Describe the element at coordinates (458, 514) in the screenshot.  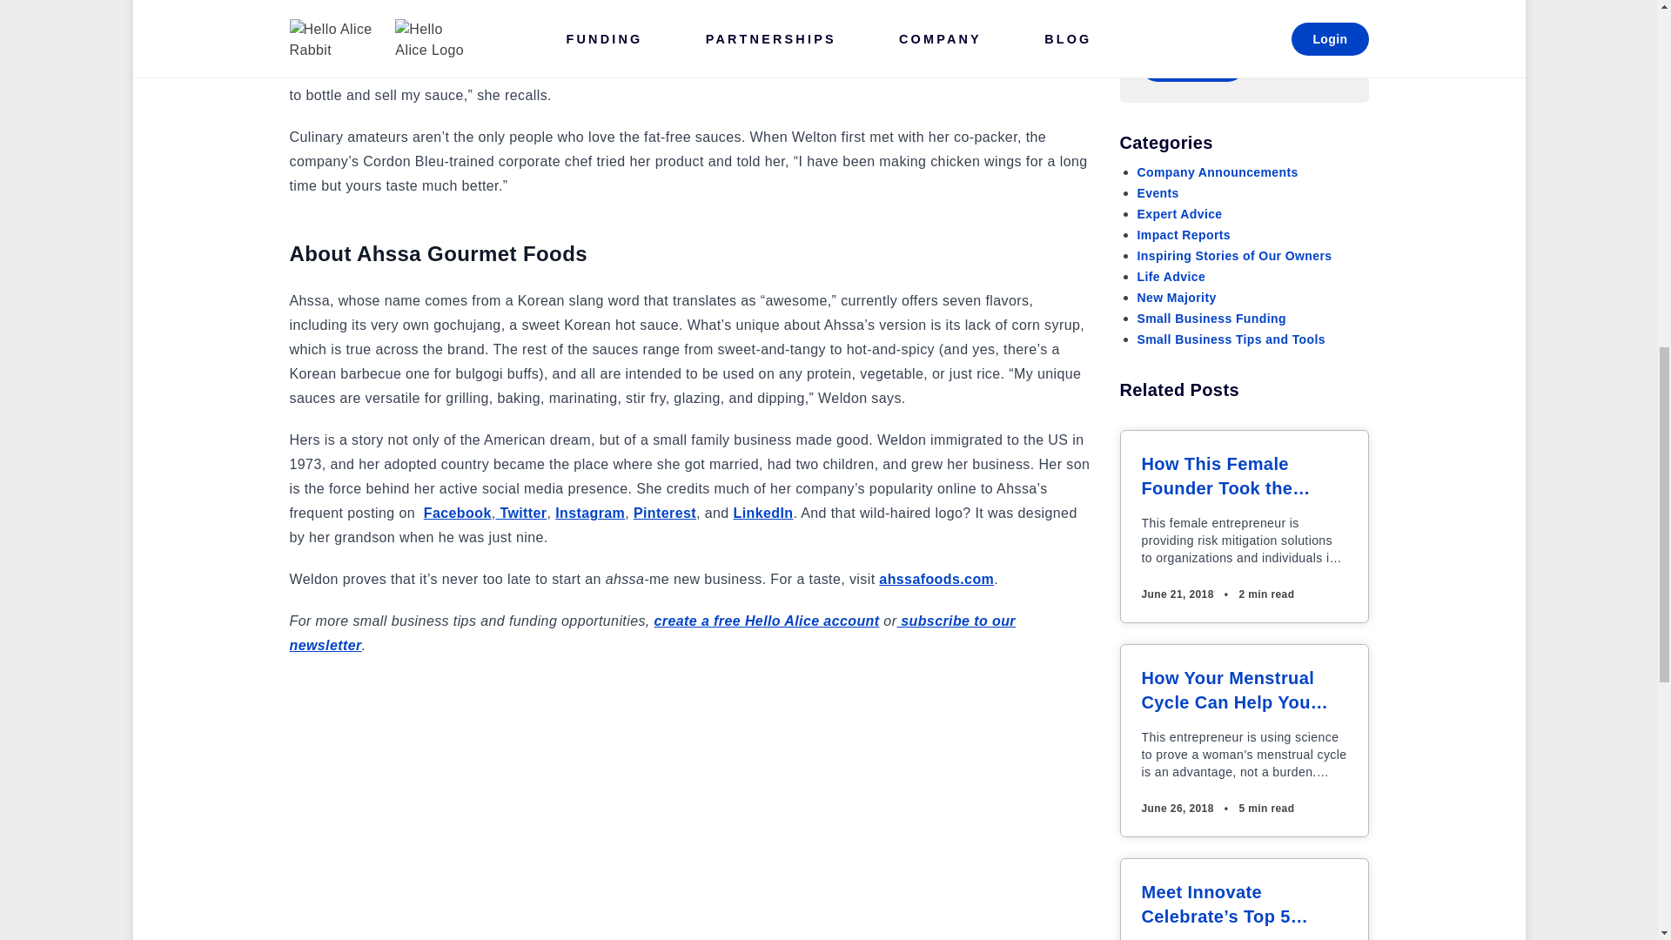
I see `Facebook` at that location.